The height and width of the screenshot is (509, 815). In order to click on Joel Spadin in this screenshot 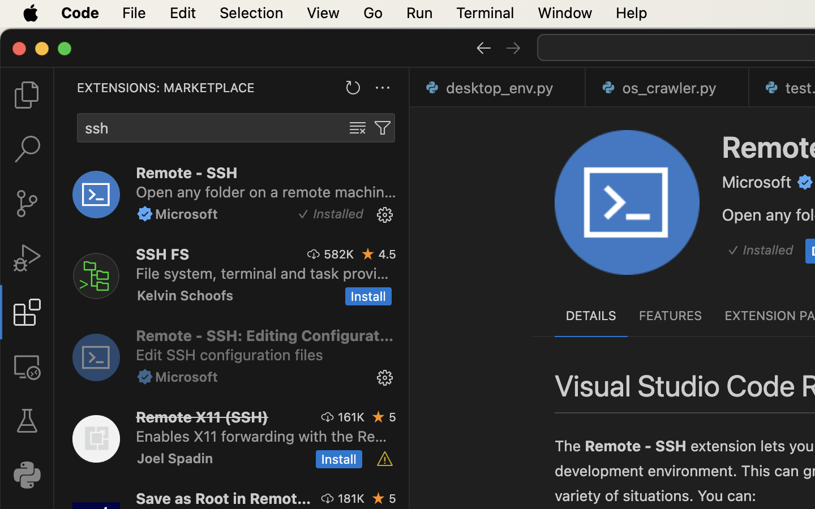, I will do `click(175, 458)`.